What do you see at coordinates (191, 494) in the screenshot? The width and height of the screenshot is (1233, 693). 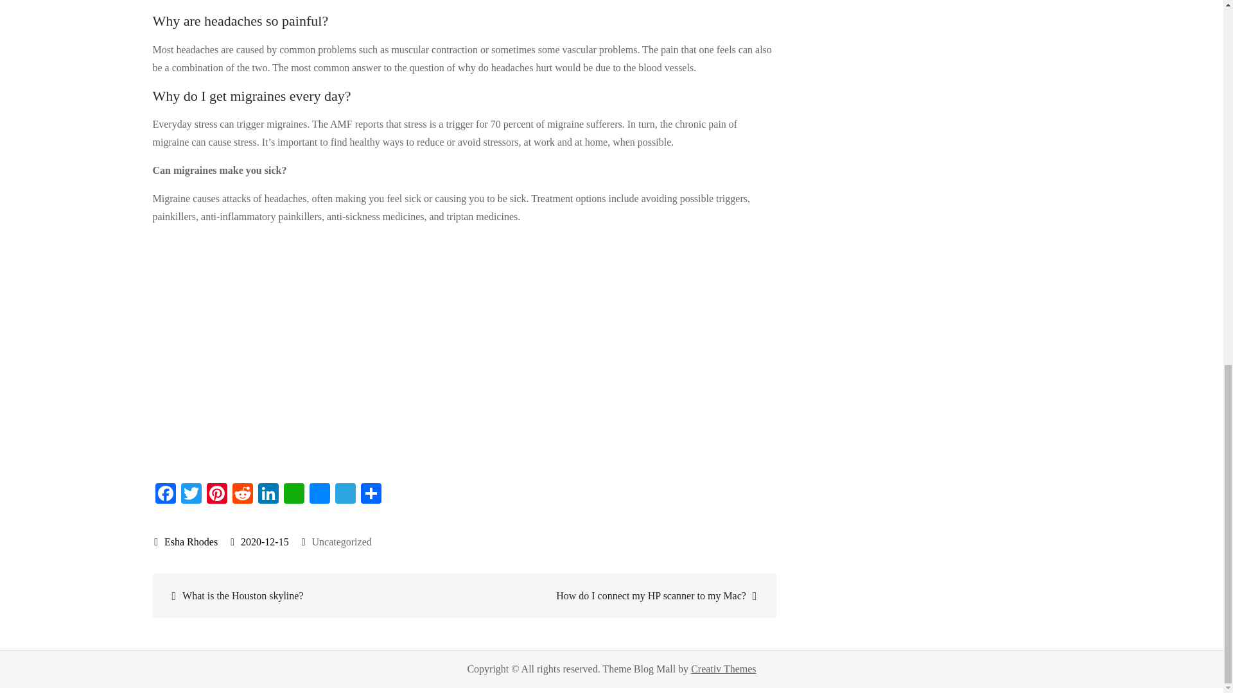 I see `Twitter` at bounding box center [191, 494].